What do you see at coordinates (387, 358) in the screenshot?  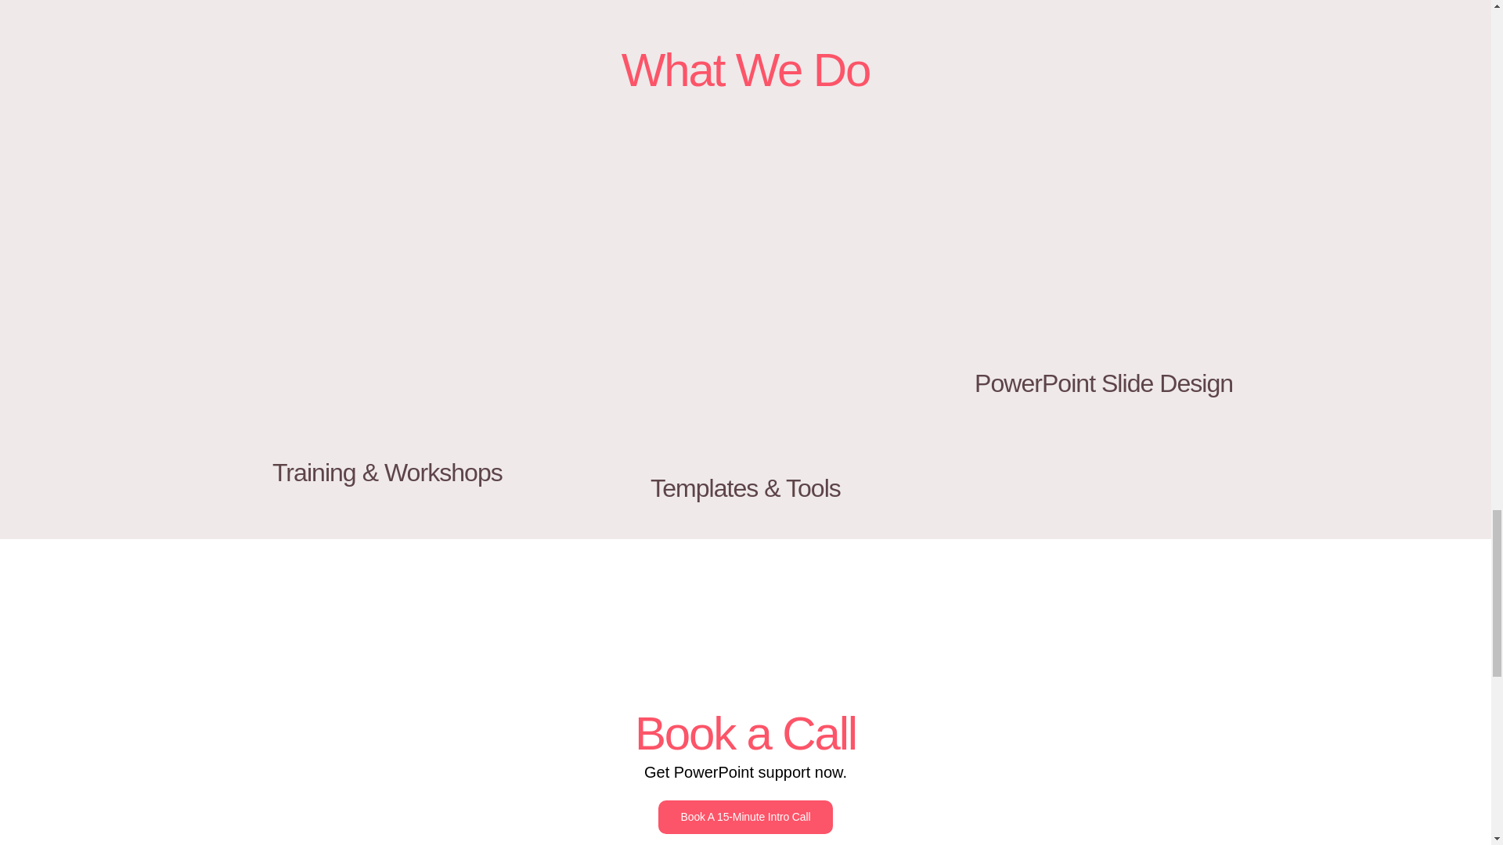 I see `TemplateWorkshopStill2` at bounding box center [387, 358].